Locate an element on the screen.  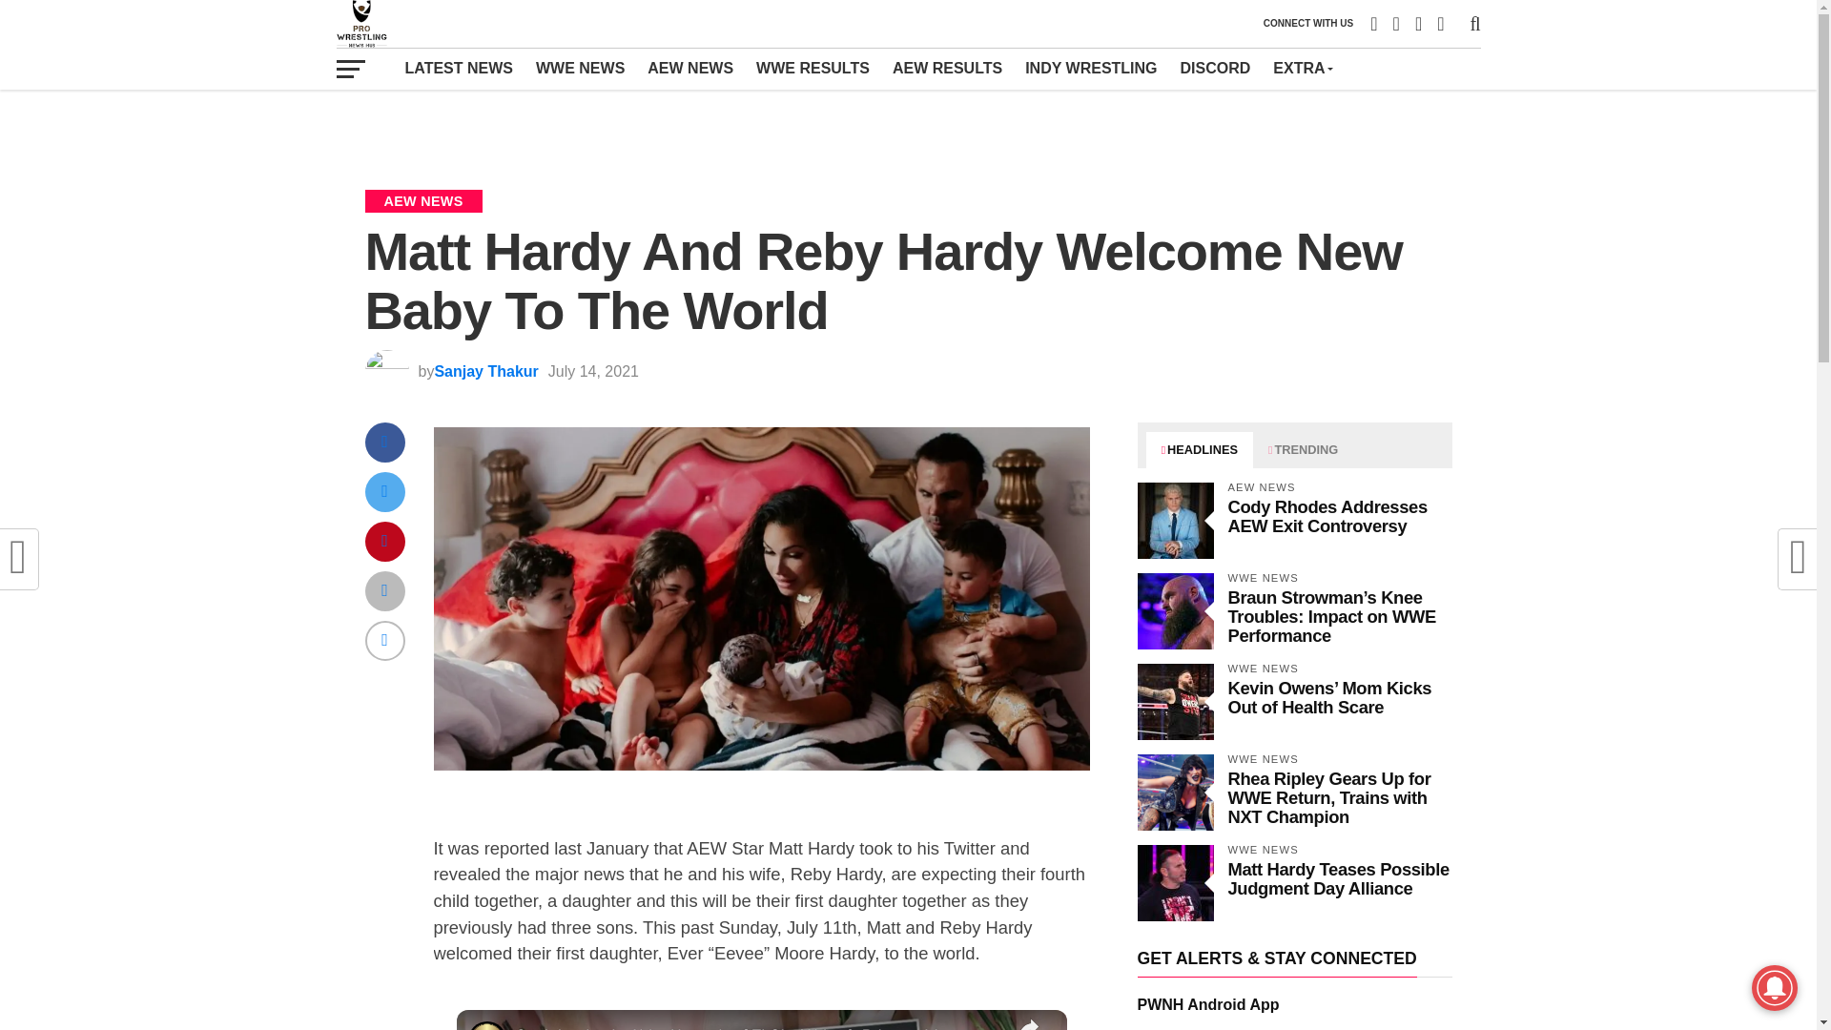
Posts by Sanjay Thakur is located at coordinates (486, 372).